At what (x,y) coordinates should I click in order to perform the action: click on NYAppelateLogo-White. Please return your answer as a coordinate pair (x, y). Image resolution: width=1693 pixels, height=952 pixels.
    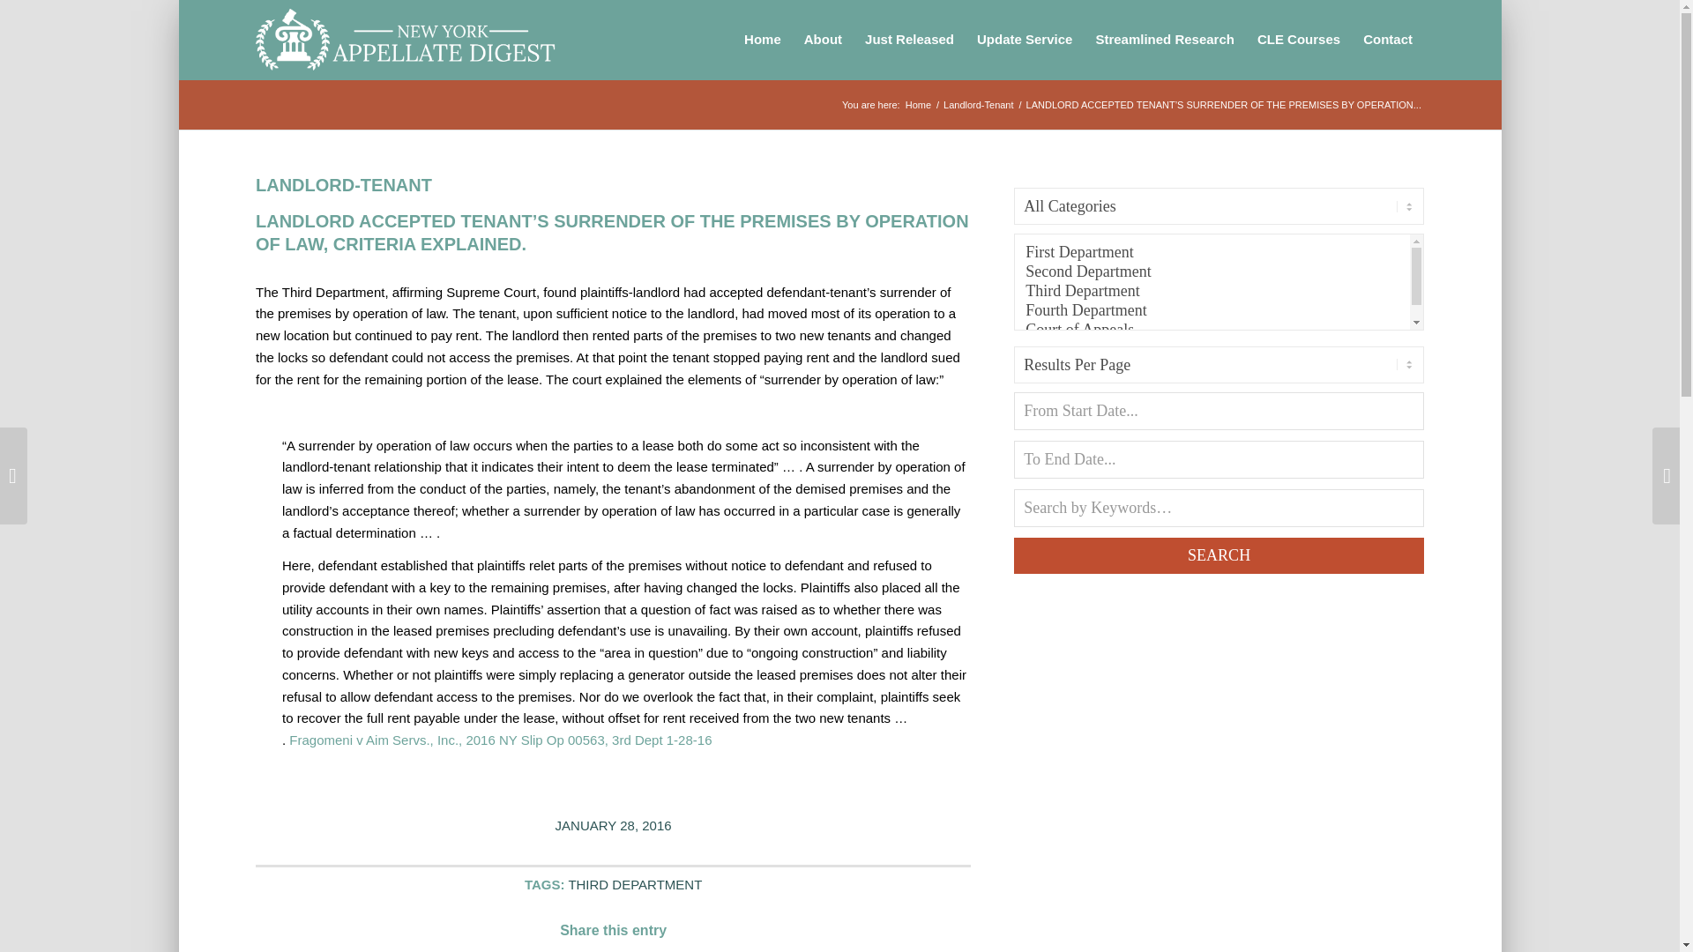
    Looking at the image, I should click on (409, 39).